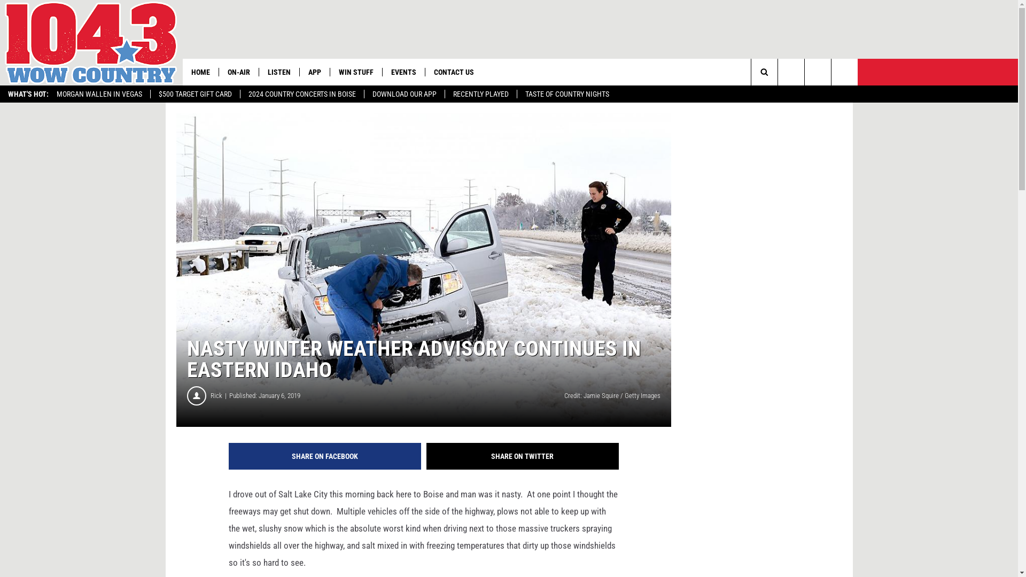 This screenshot has height=577, width=1026. What do you see at coordinates (404, 94) in the screenshot?
I see `DOWNLOAD OUR APP` at bounding box center [404, 94].